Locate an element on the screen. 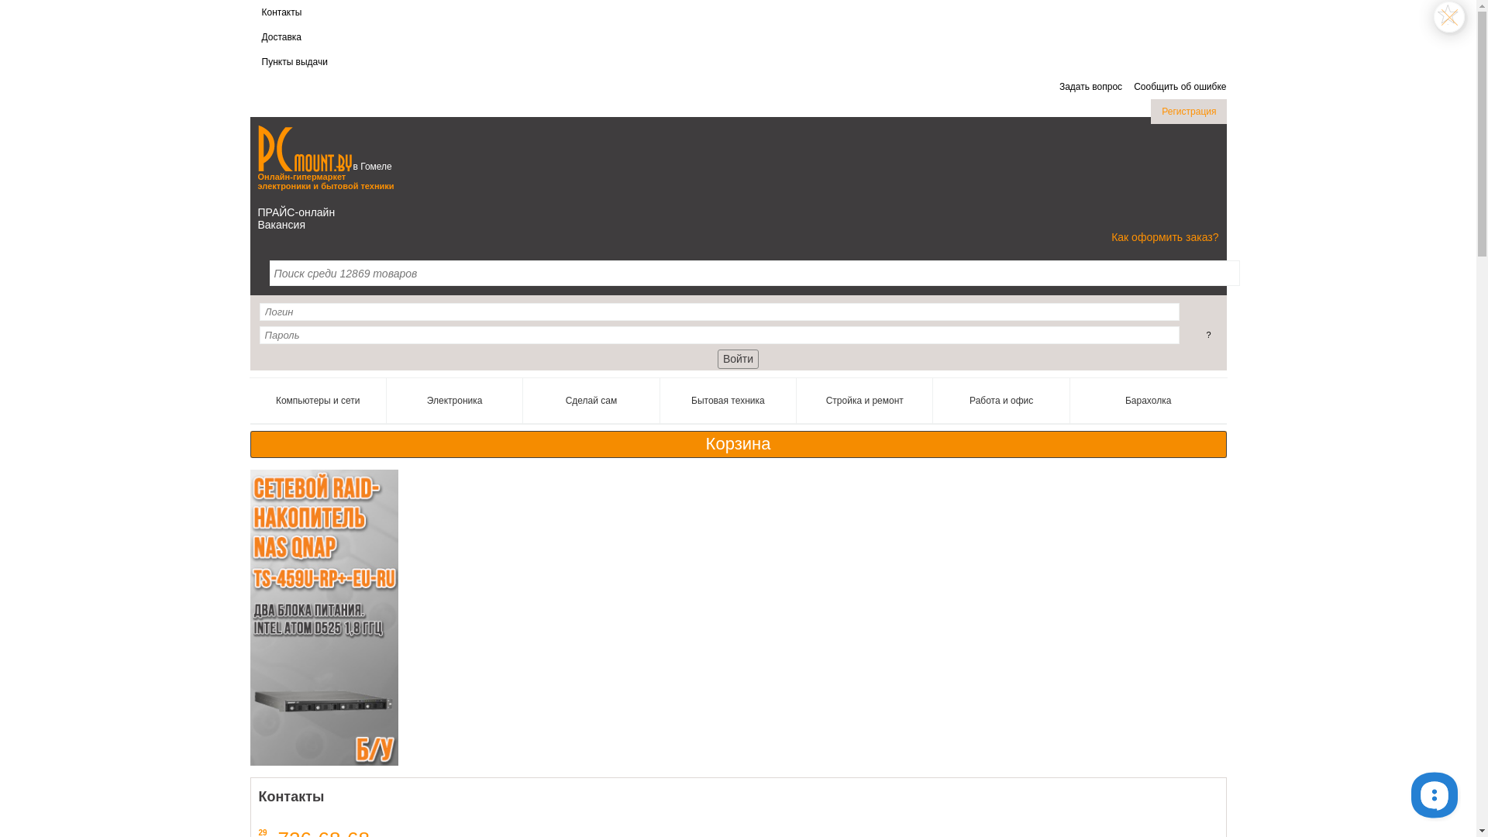 The image size is (1488, 837). PCmount is located at coordinates (304, 149).